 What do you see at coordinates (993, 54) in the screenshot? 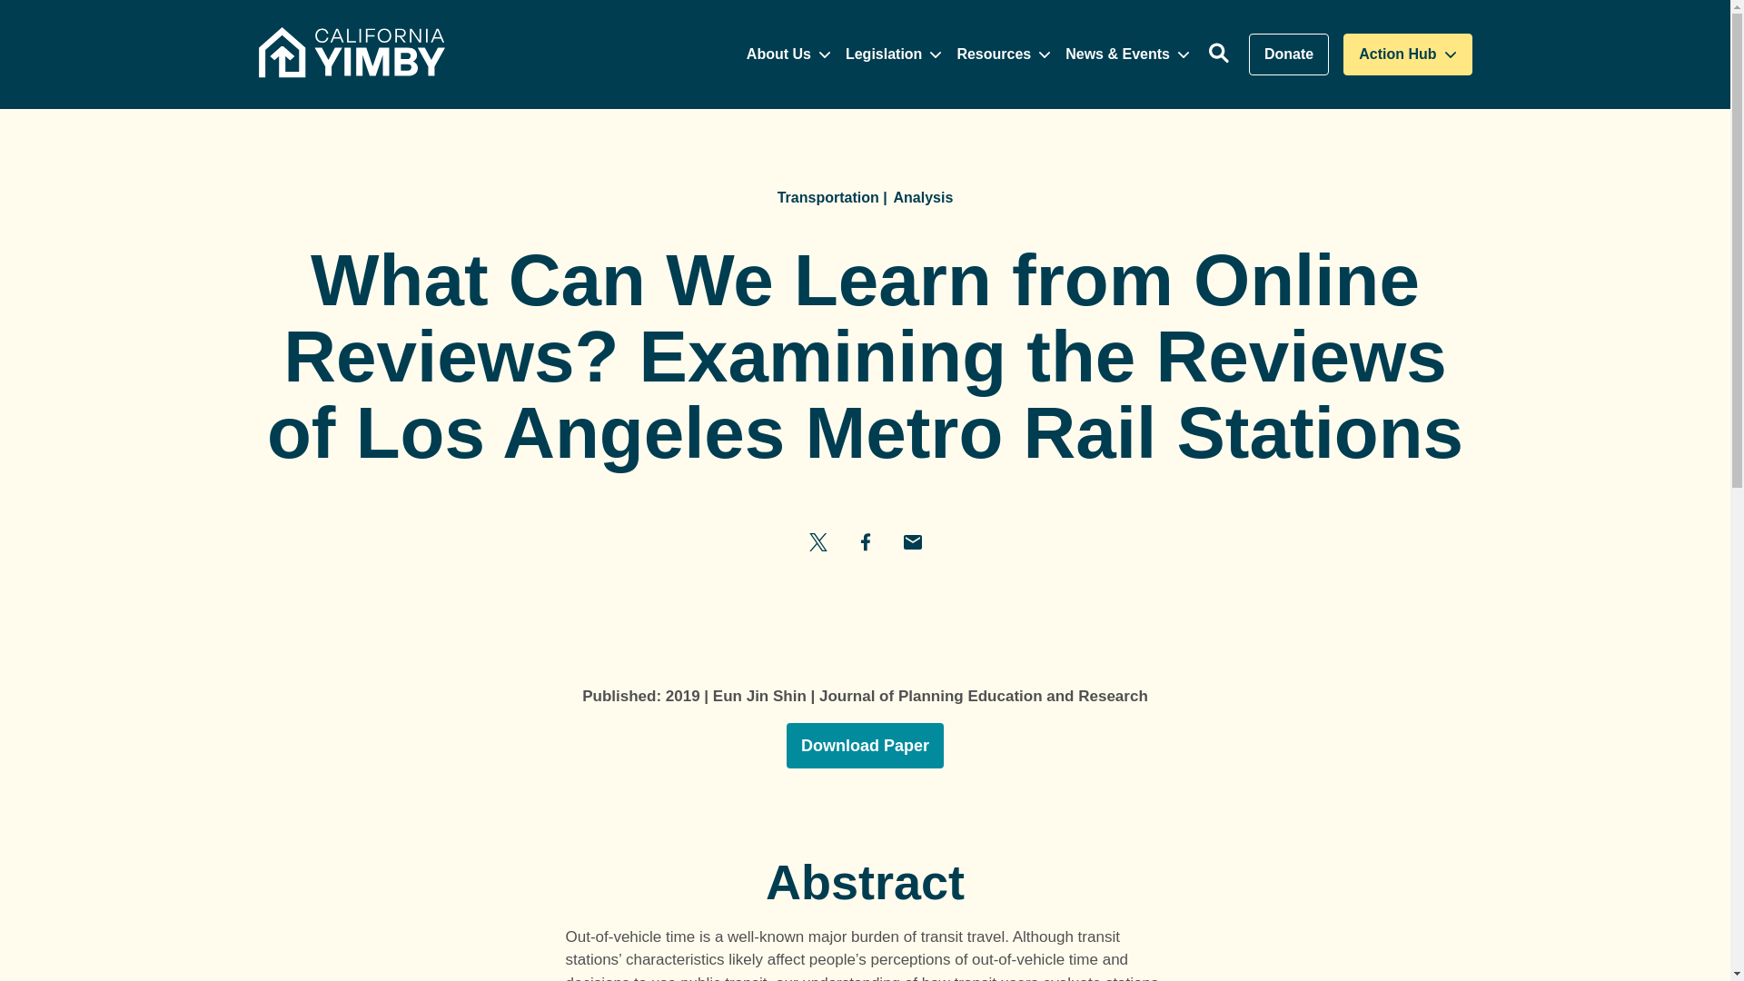
I see `Share this page via Email` at bounding box center [993, 54].